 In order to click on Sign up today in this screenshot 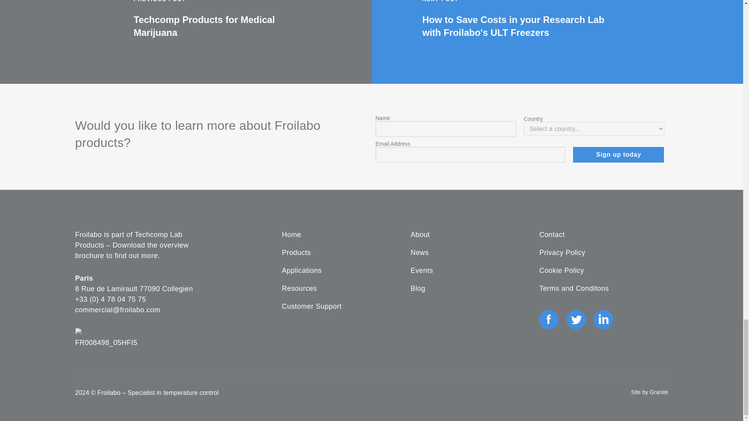, I will do `click(618, 154)`.